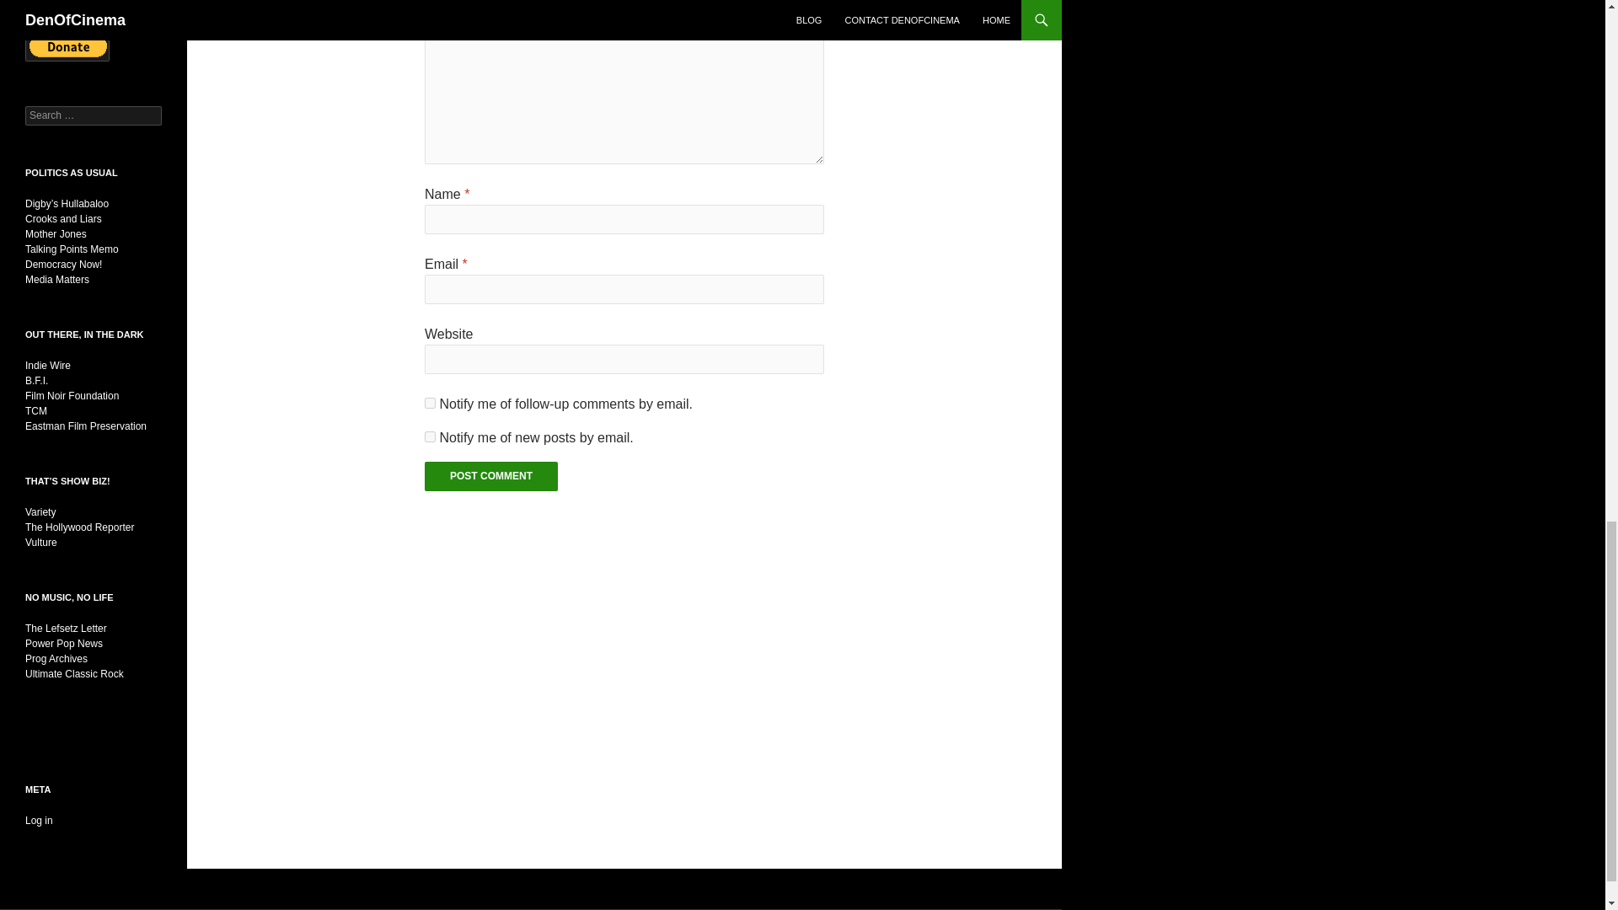 The width and height of the screenshot is (1618, 910). What do you see at coordinates (430, 436) in the screenshot?
I see `subscribe` at bounding box center [430, 436].